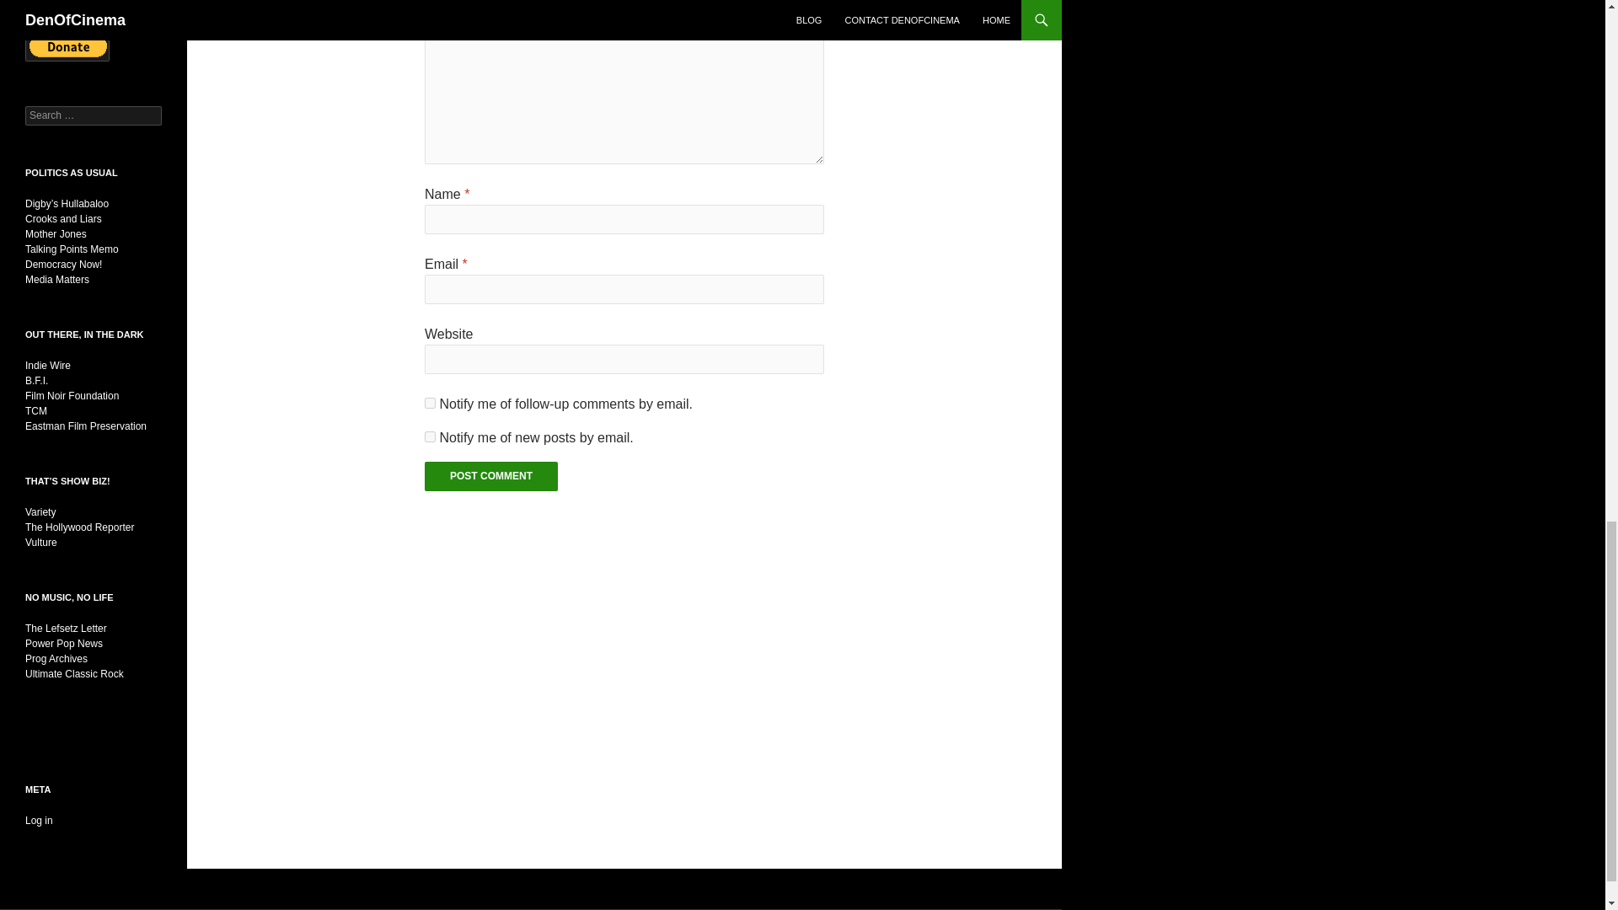 The width and height of the screenshot is (1618, 910). What do you see at coordinates (430, 436) in the screenshot?
I see `subscribe` at bounding box center [430, 436].